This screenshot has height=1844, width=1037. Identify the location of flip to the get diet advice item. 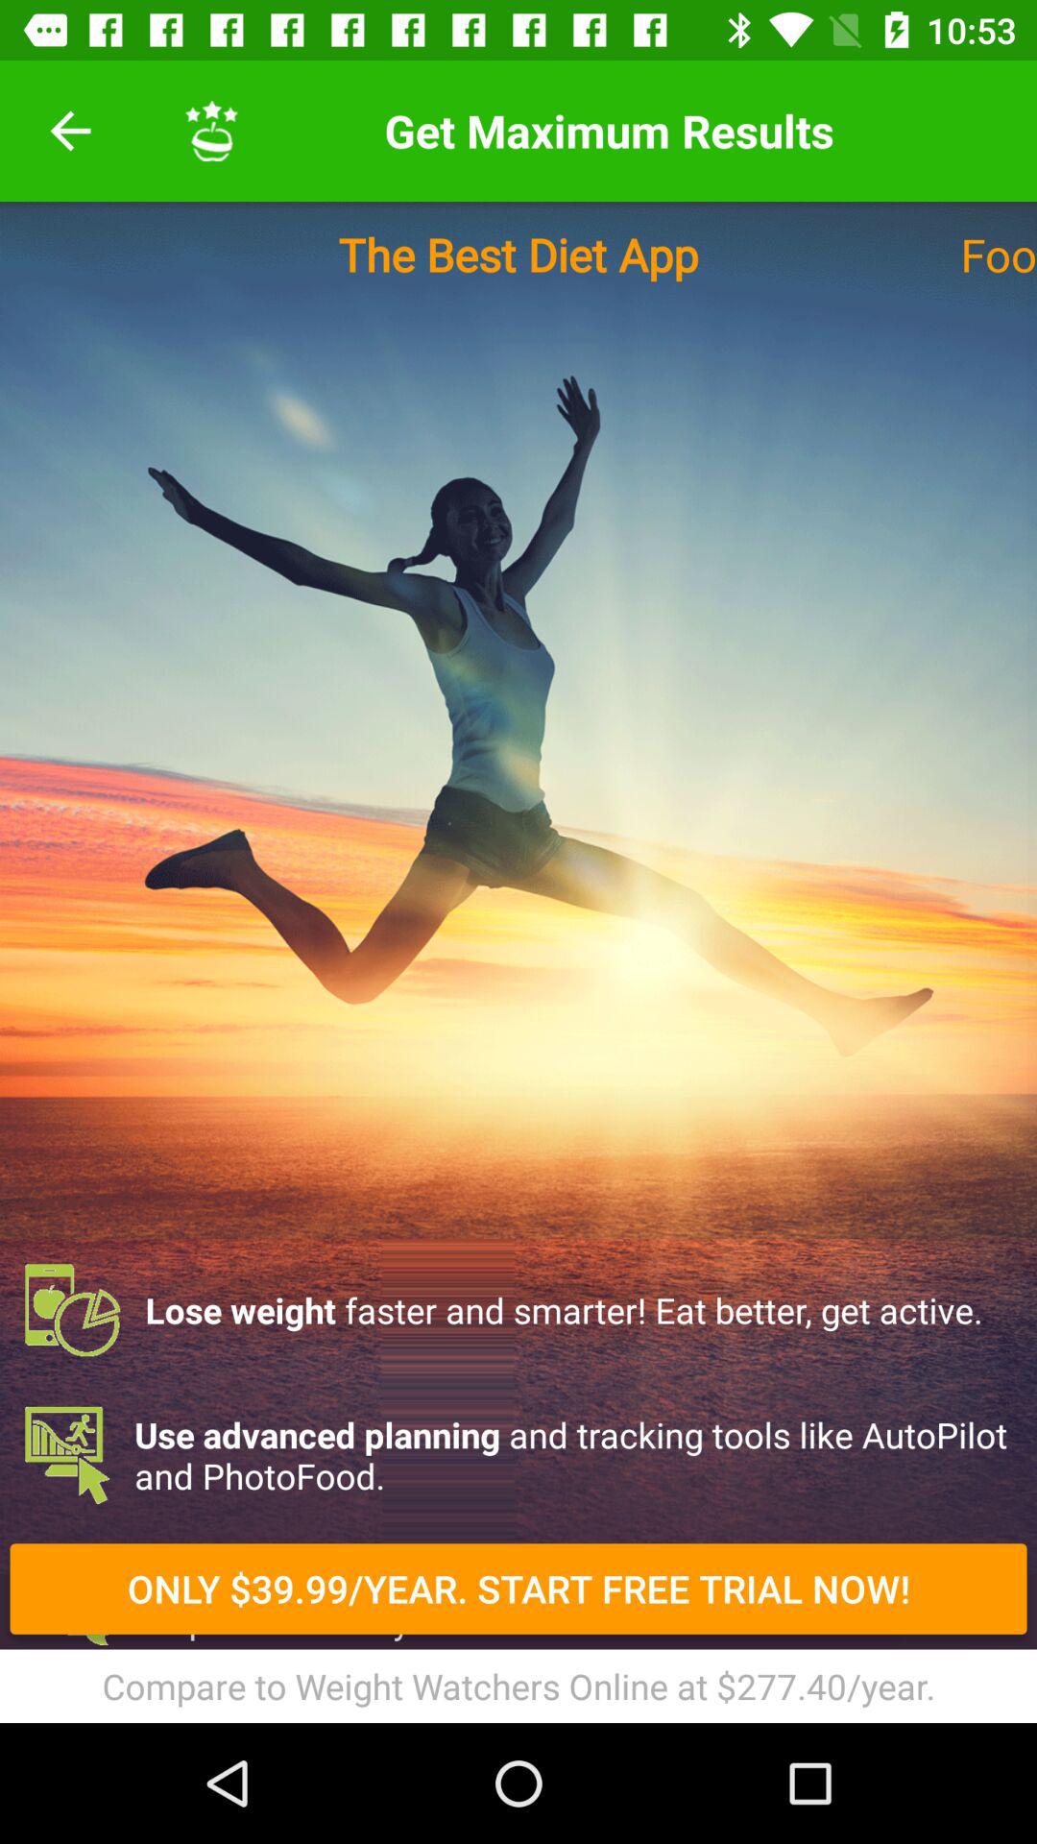
(518, 1600).